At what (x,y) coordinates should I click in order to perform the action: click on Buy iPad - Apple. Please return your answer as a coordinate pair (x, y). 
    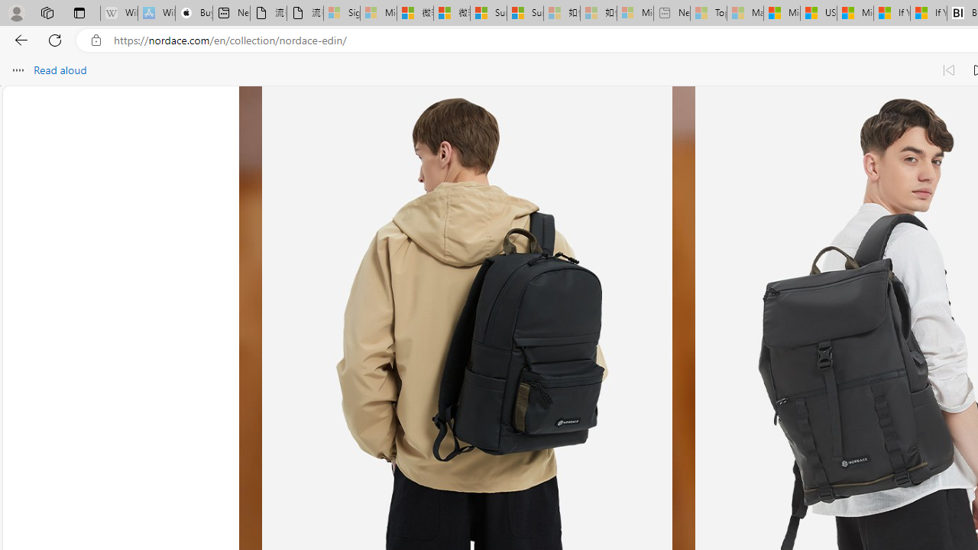
    Looking at the image, I should click on (194, 14).